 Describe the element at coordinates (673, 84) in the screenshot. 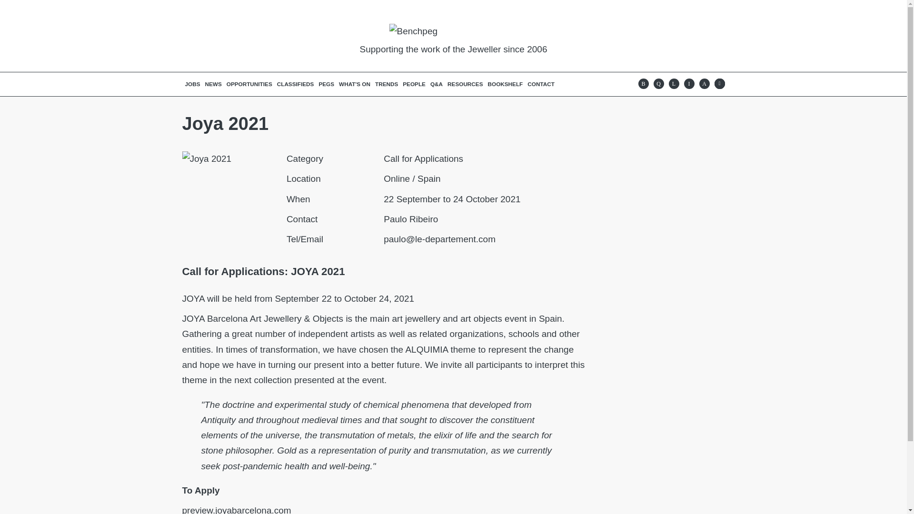

I see `L` at that location.